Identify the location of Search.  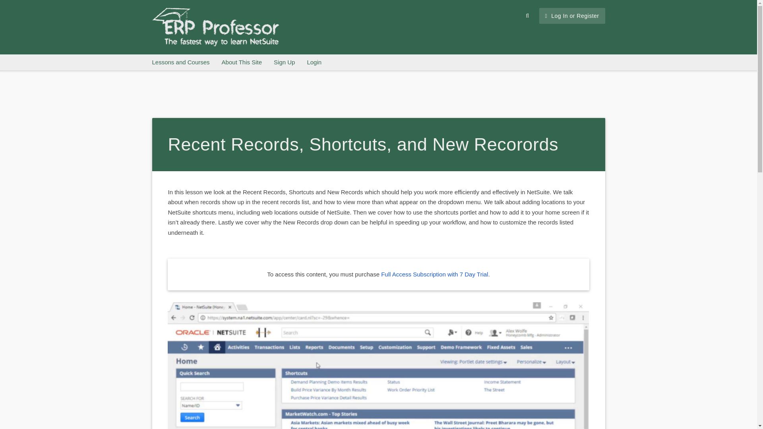
(527, 16).